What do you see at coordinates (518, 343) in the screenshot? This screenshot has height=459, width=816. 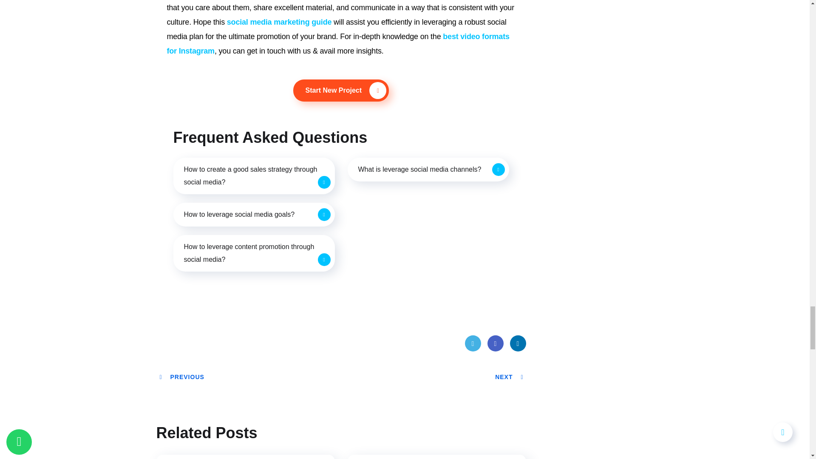 I see `LinkedIn` at bounding box center [518, 343].